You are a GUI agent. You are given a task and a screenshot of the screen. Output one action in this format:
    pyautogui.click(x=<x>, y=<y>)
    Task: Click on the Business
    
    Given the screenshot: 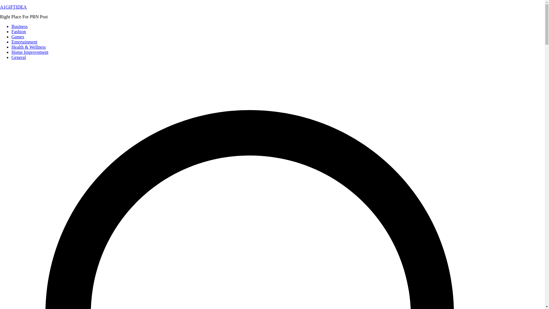 What is the action you would take?
    pyautogui.click(x=19, y=26)
    